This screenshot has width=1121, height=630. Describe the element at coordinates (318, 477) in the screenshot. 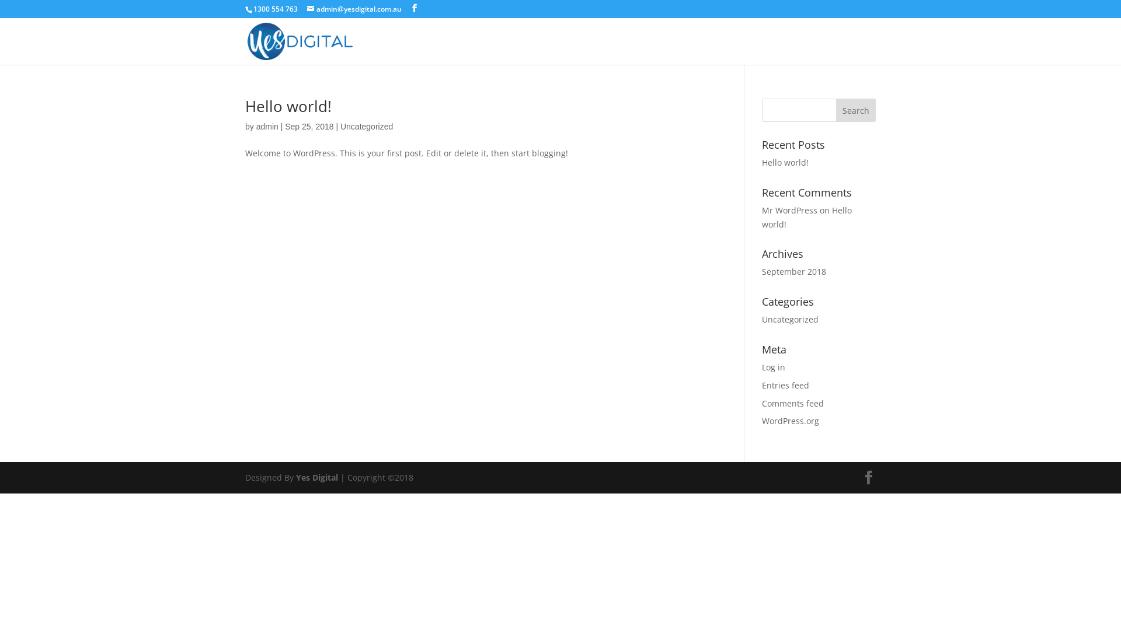

I see `Yes Digital` at that location.